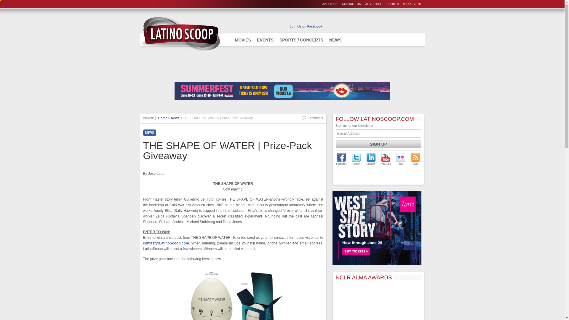 Image resolution: width=569 pixels, height=320 pixels. What do you see at coordinates (312, 118) in the screenshot?
I see `Comments` at bounding box center [312, 118].